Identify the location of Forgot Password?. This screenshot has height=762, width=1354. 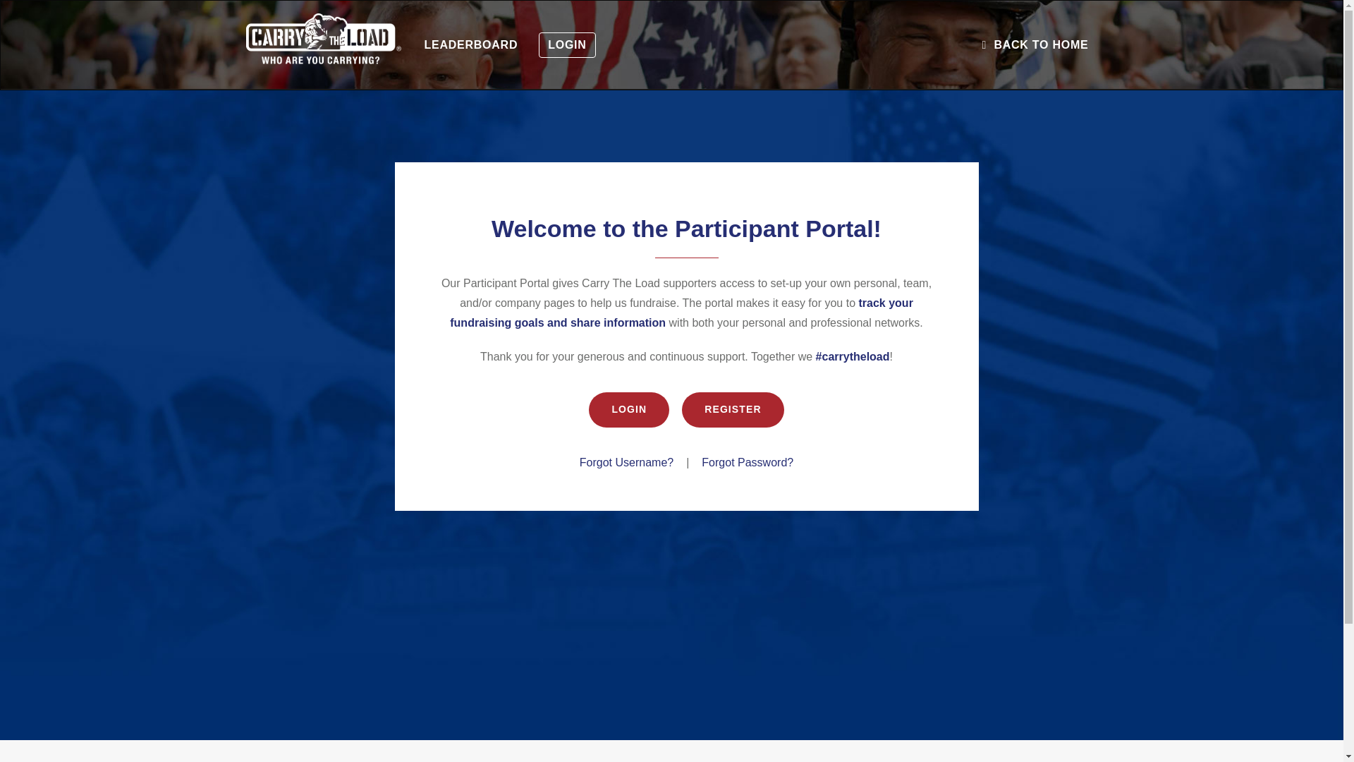
(748, 462).